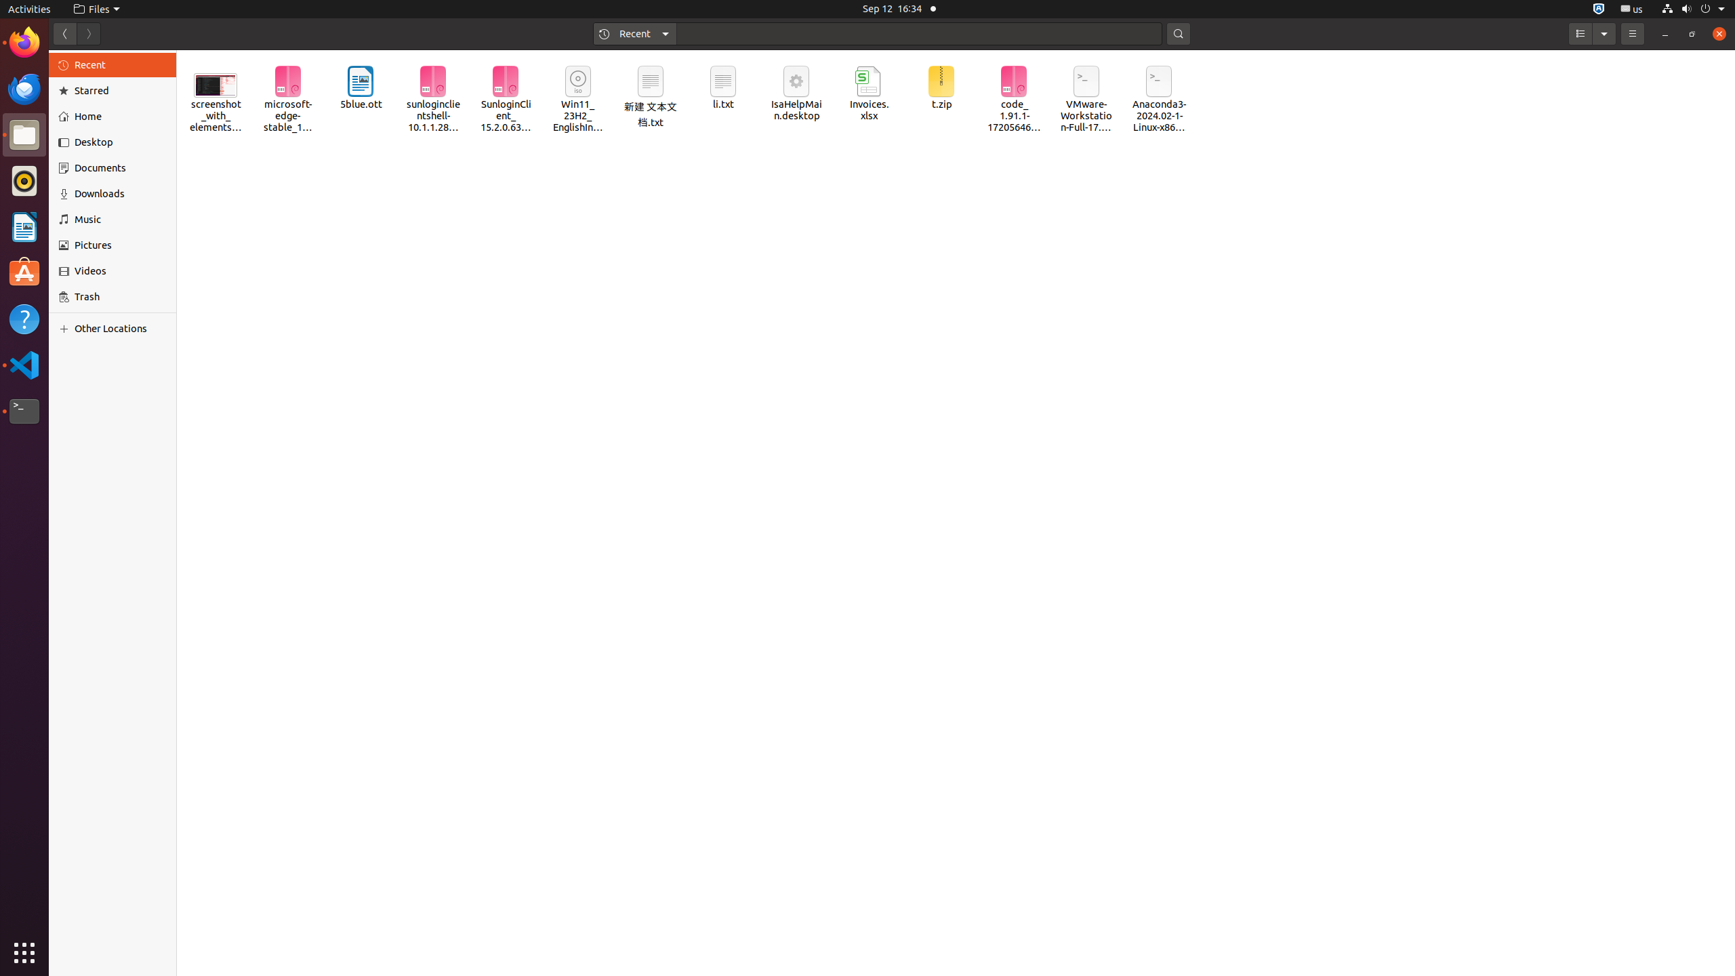 The height and width of the screenshot is (976, 1735). What do you see at coordinates (121, 220) in the screenshot?
I see `Music` at bounding box center [121, 220].